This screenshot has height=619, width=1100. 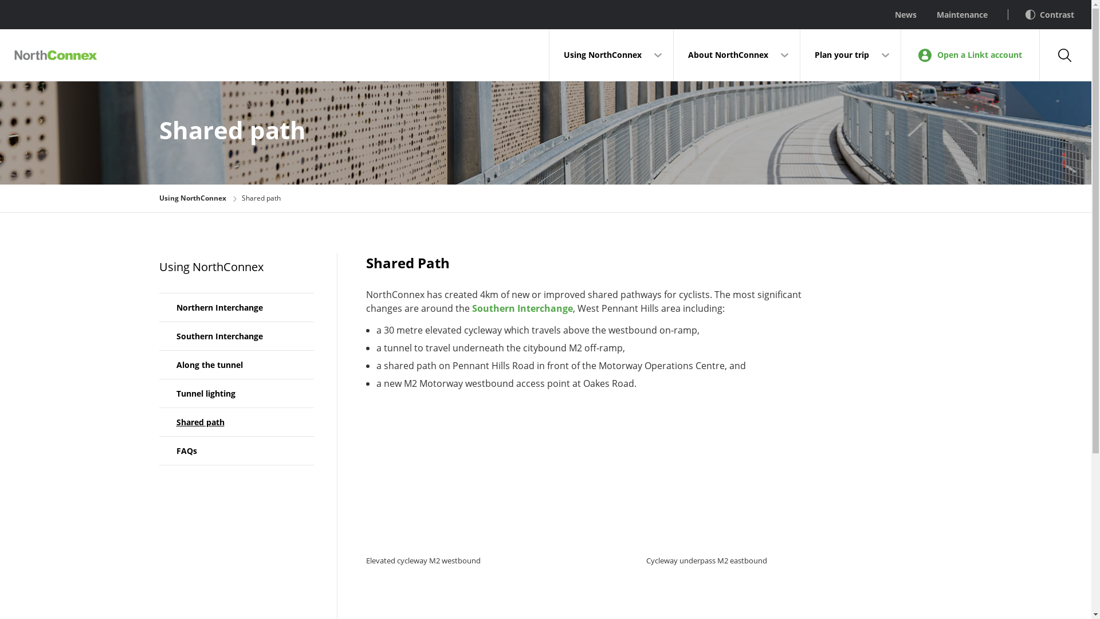 I want to click on Tunnel lighting, so click(x=237, y=393).